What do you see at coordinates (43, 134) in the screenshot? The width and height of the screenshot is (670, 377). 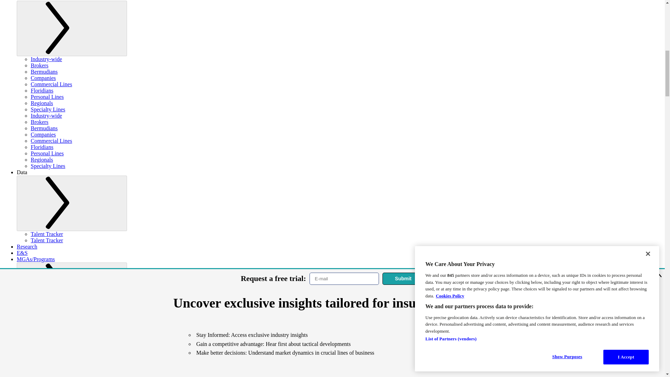 I see `Companies` at bounding box center [43, 134].